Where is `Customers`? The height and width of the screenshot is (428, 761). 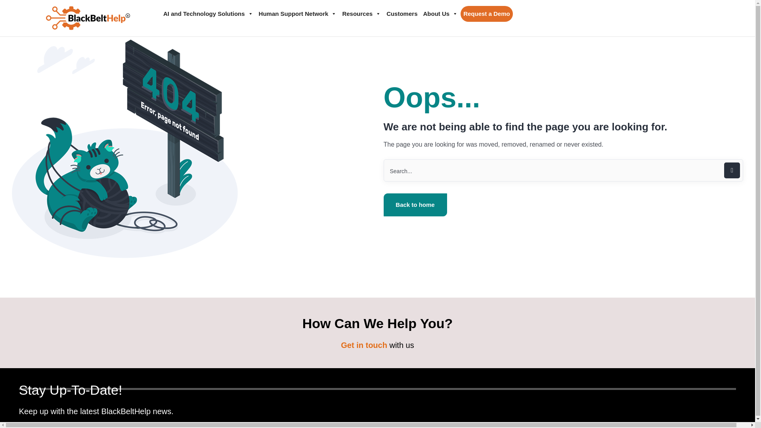 Customers is located at coordinates (402, 14).